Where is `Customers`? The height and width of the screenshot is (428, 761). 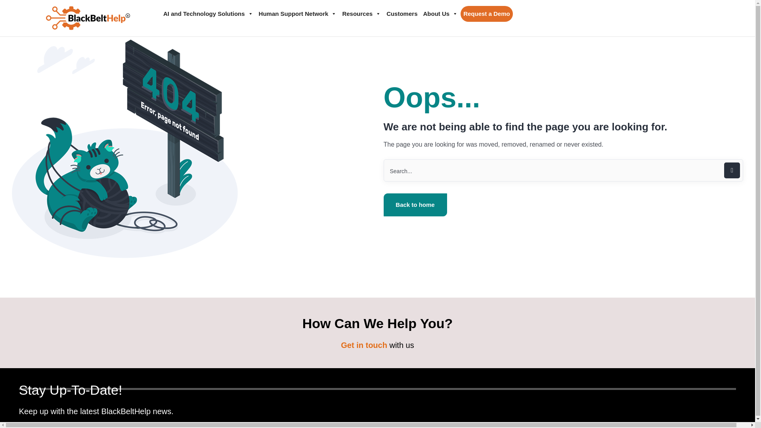 Customers is located at coordinates (402, 14).